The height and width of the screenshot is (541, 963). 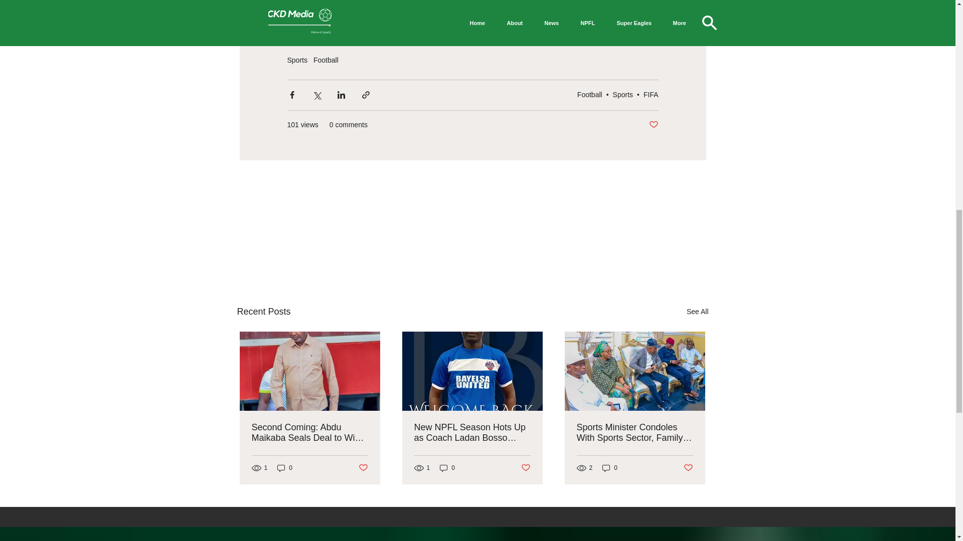 I want to click on Post not marked as liked, so click(x=526, y=468).